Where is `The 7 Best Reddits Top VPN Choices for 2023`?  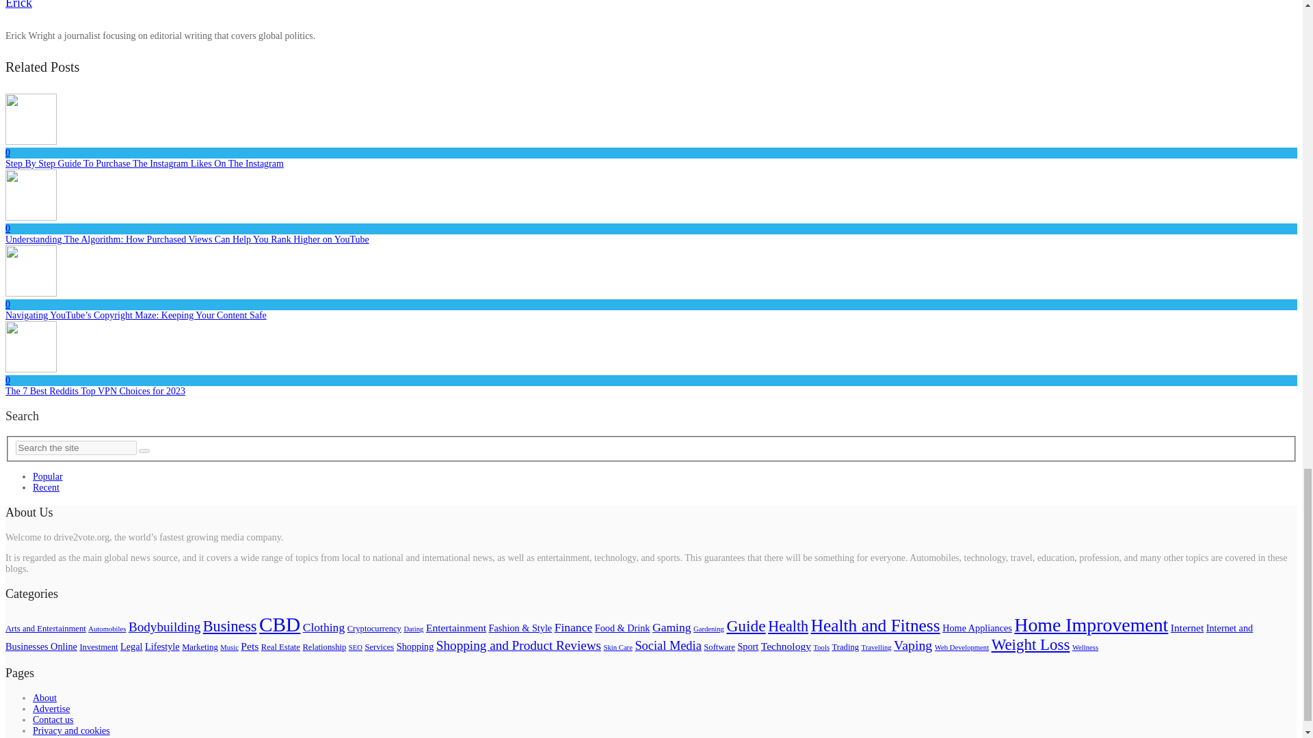
The 7 Best Reddits Top VPN Choices for 2023 is located at coordinates (94, 391).